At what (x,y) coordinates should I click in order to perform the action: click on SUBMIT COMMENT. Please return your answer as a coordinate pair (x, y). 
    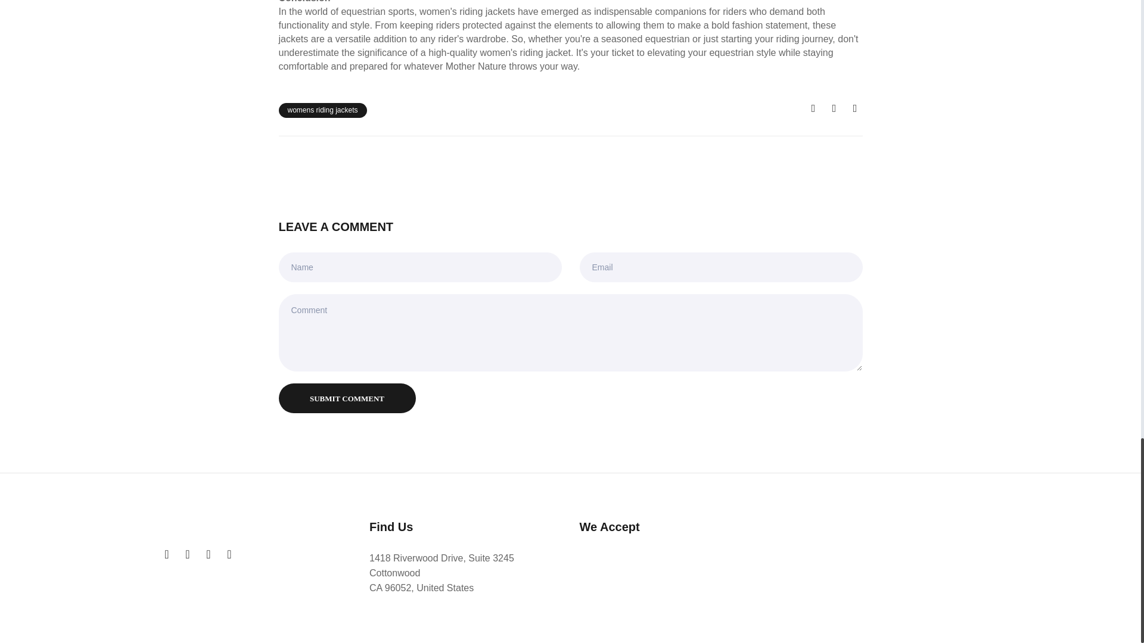
    Looking at the image, I should click on (347, 398).